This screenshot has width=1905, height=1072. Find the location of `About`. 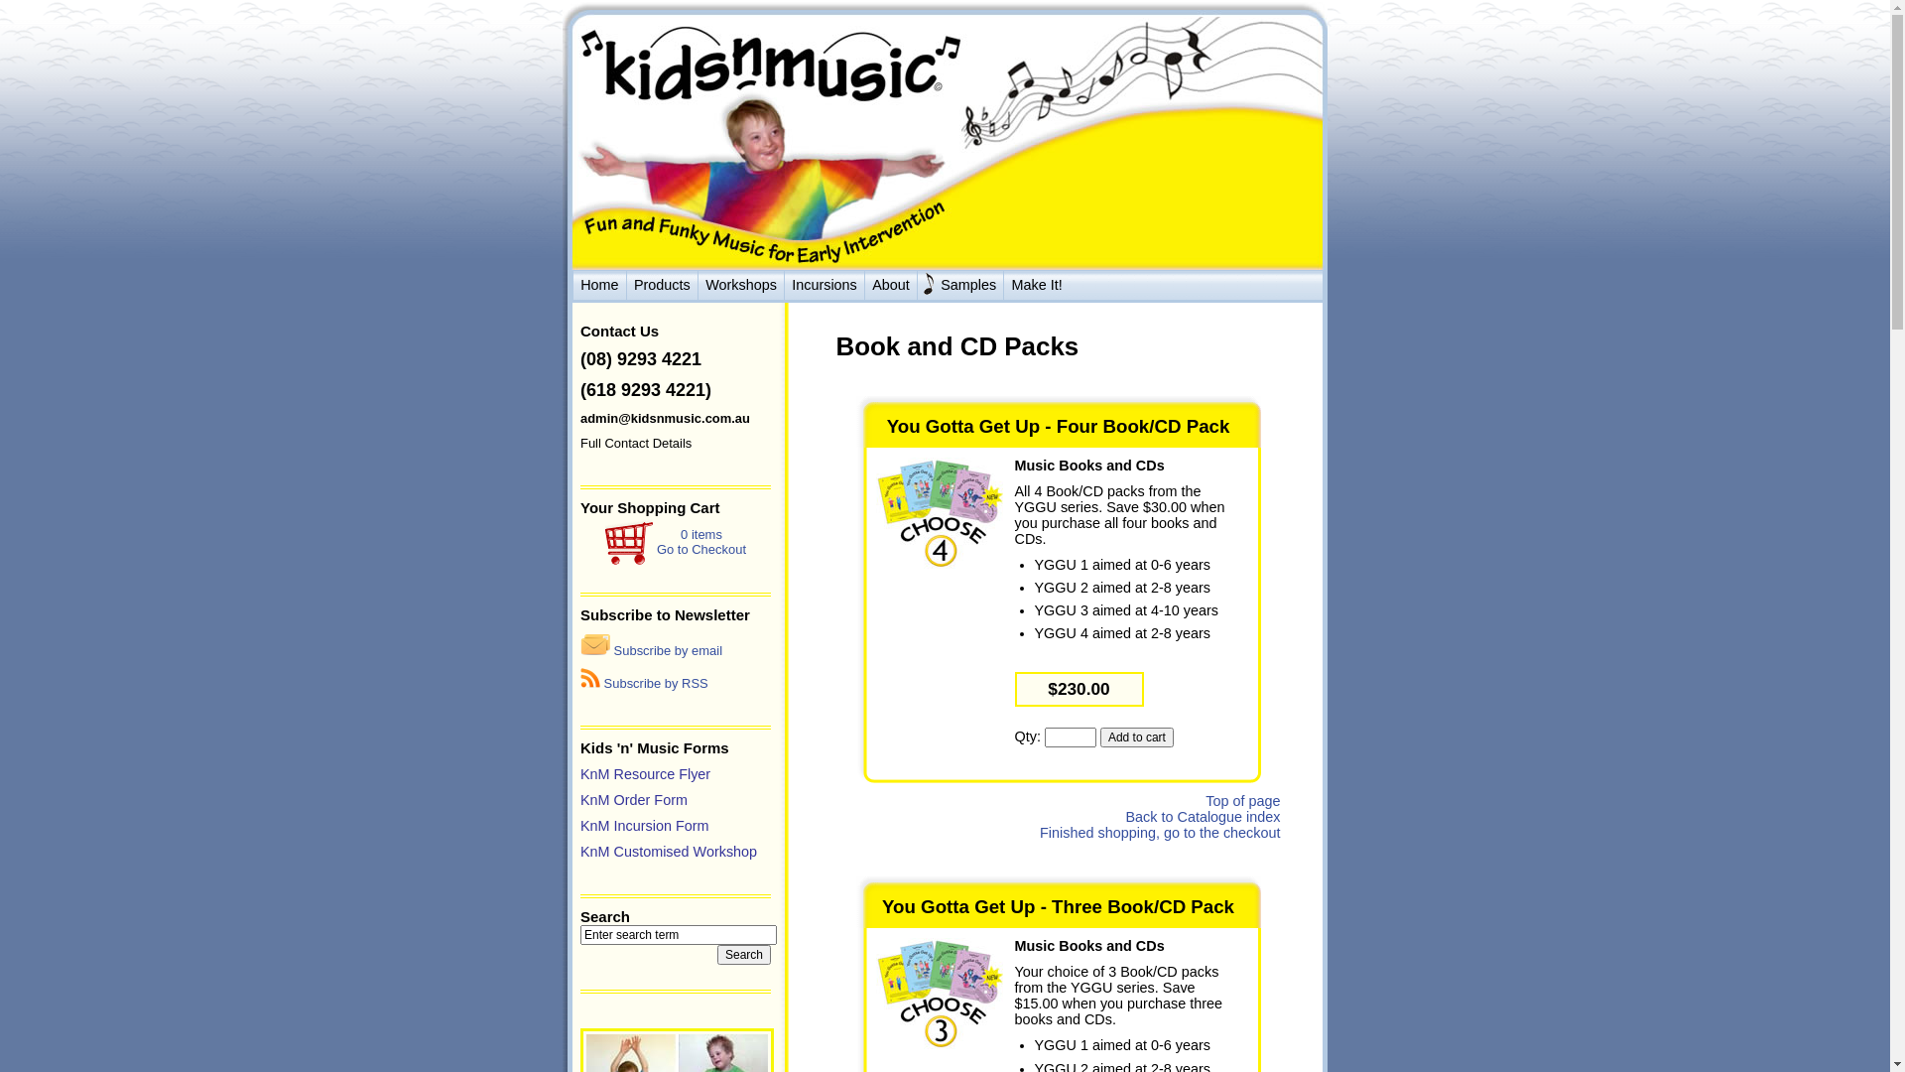

About is located at coordinates (891, 286).